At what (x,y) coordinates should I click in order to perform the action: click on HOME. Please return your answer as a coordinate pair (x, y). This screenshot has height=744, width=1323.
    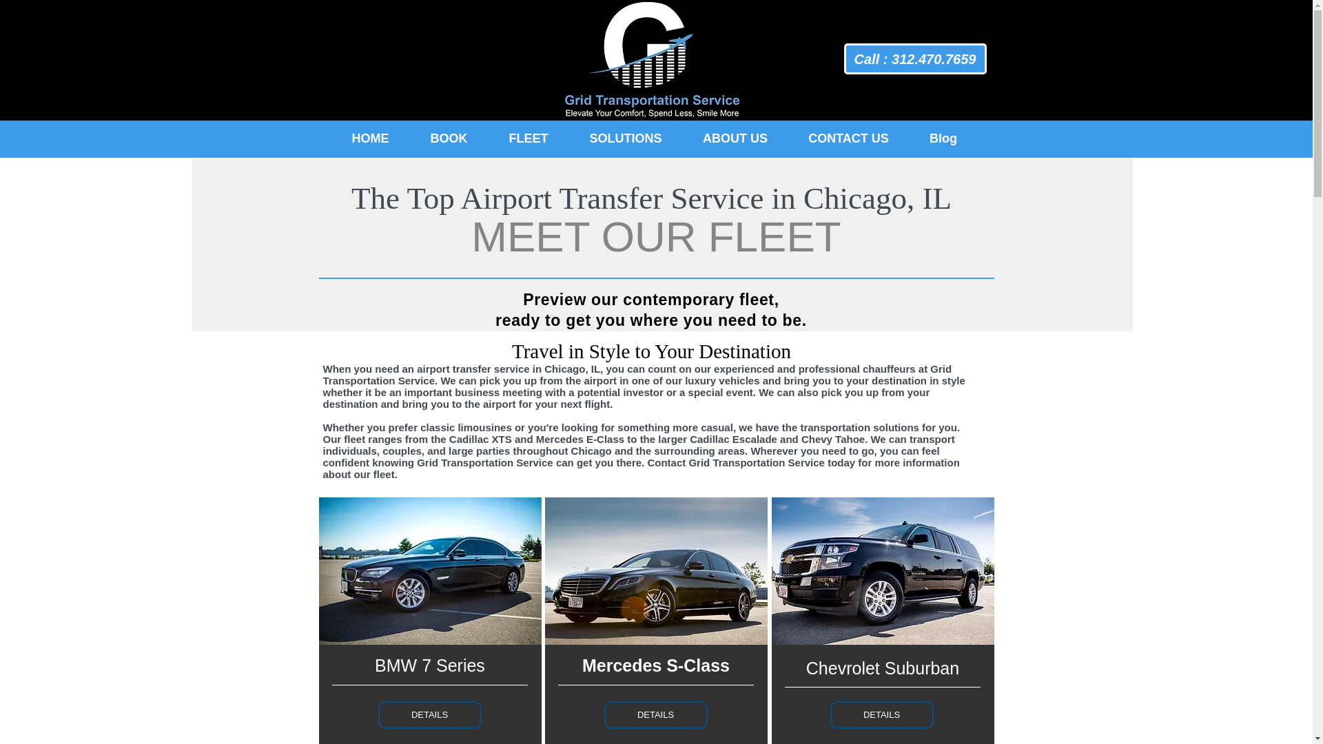
    Looking at the image, I should click on (369, 138).